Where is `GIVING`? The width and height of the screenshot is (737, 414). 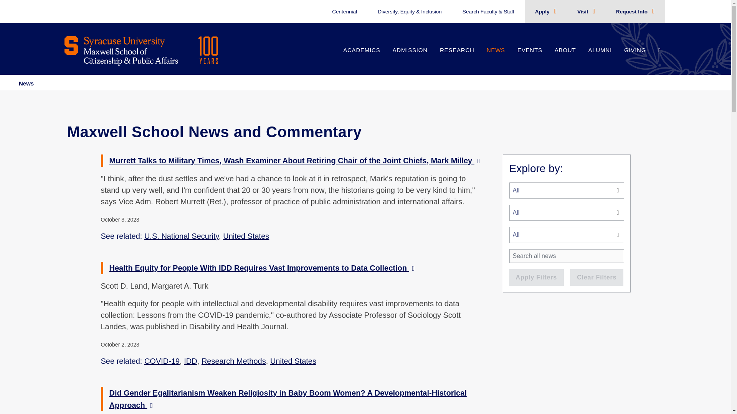 GIVING is located at coordinates (635, 58).